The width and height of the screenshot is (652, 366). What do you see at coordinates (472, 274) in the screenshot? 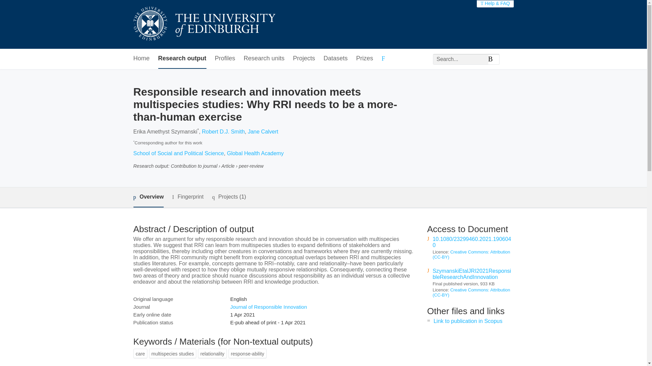
I see `SzymanskiEtalJRI2021ResponsibleResearchAndInnovation` at bounding box center [472, 274].